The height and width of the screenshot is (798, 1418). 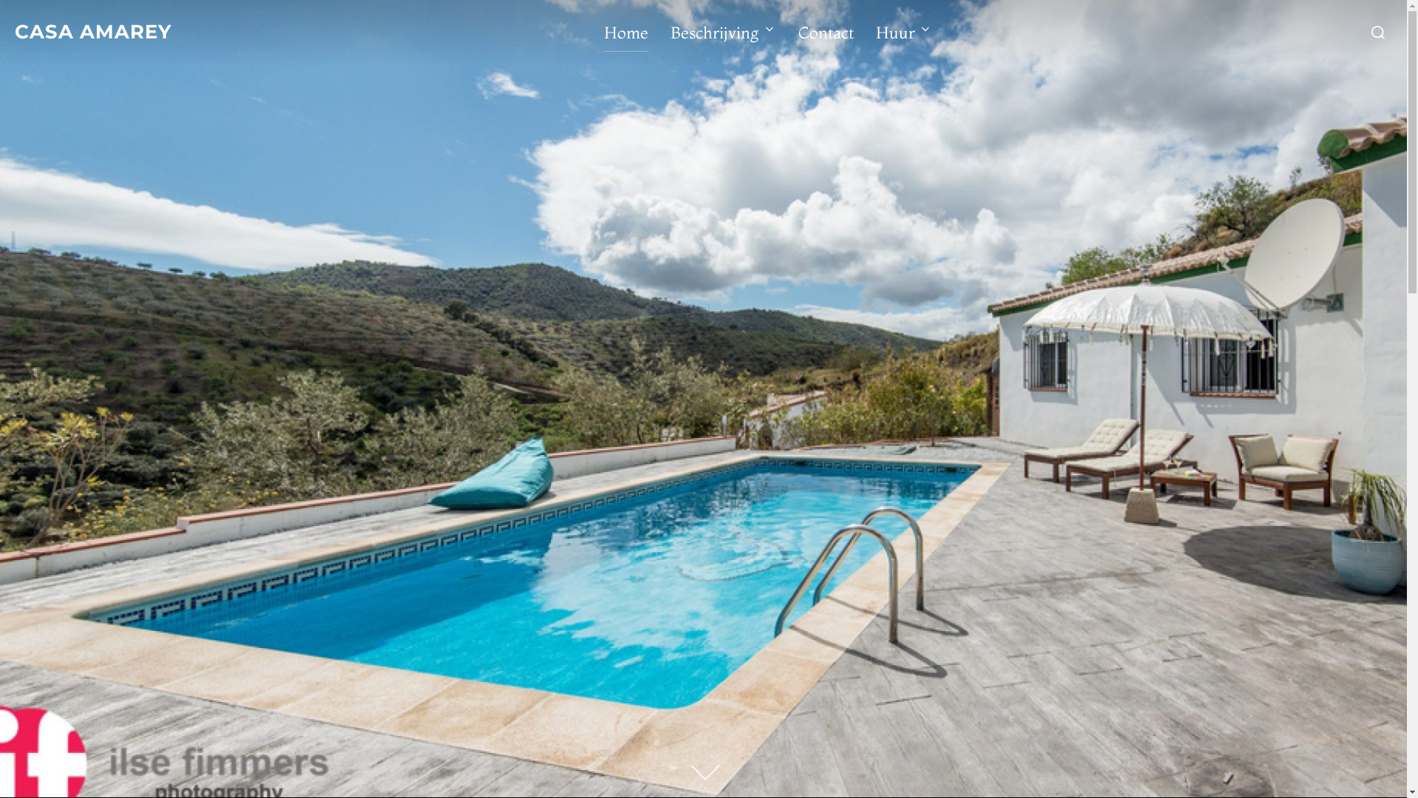 I want to click on Beschrijving, so click(x=724, y=33).